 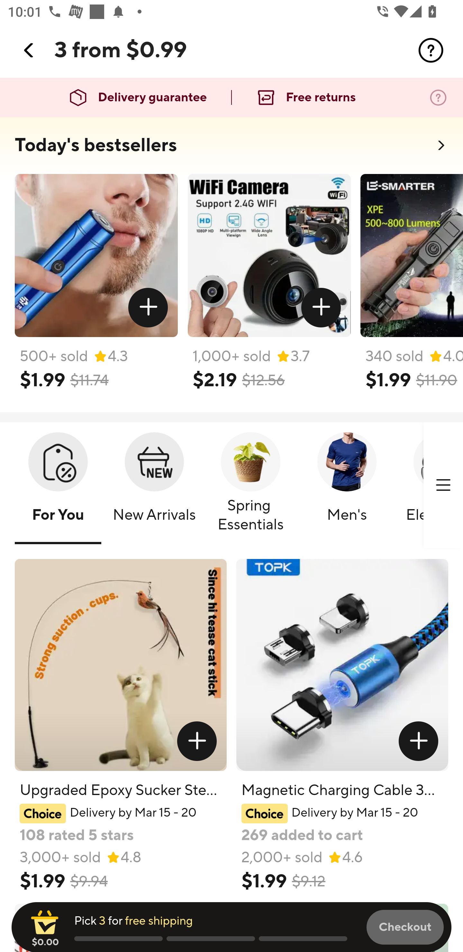 I want to click on , so click(x=197, y=741).